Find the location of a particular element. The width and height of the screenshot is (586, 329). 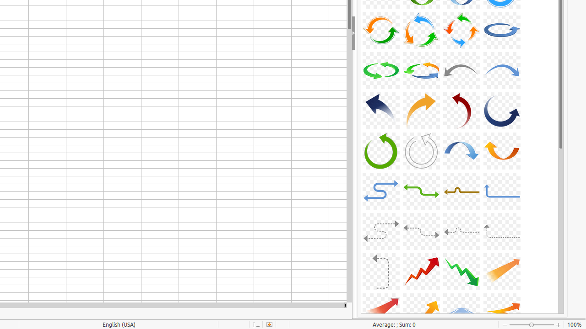

A37-CurvedArrow-Gray-TwoDirections is located at coordinates (381, 231).